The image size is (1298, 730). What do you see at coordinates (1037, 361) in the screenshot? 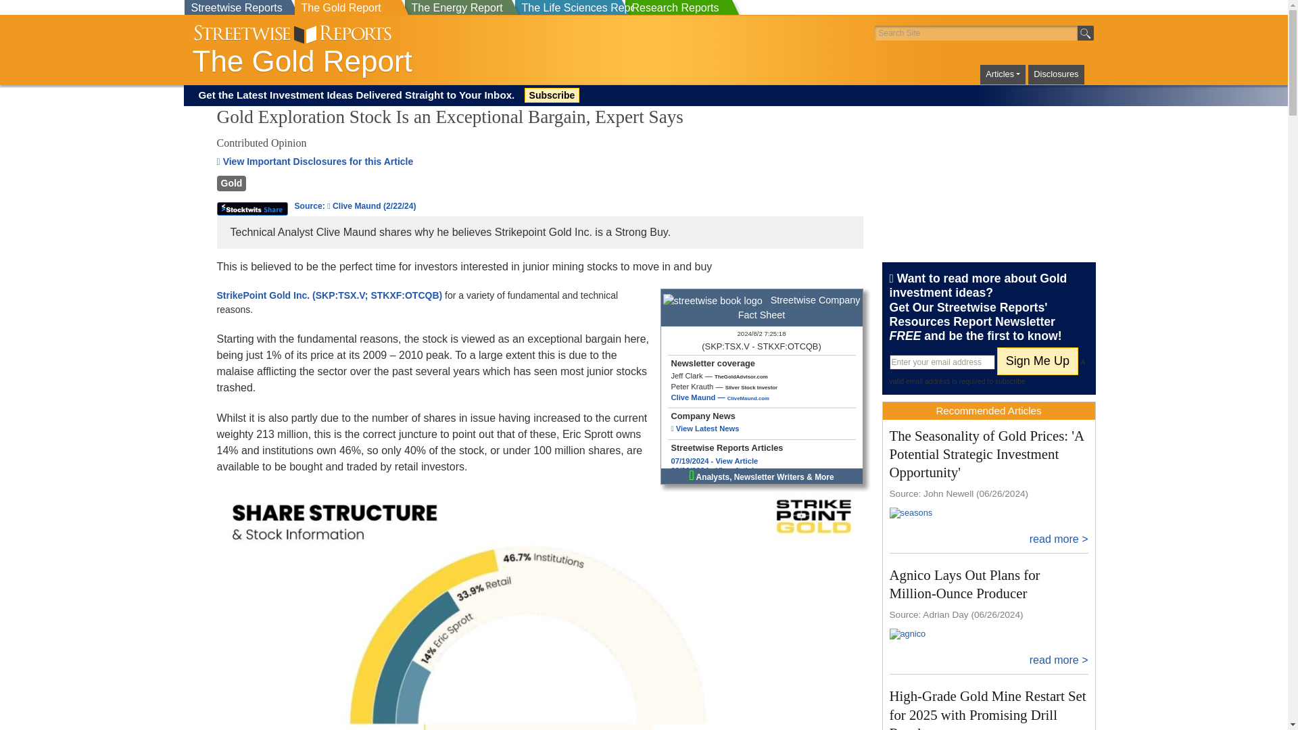
I see `Sign Me Up` at bounding box center [1037, 361].